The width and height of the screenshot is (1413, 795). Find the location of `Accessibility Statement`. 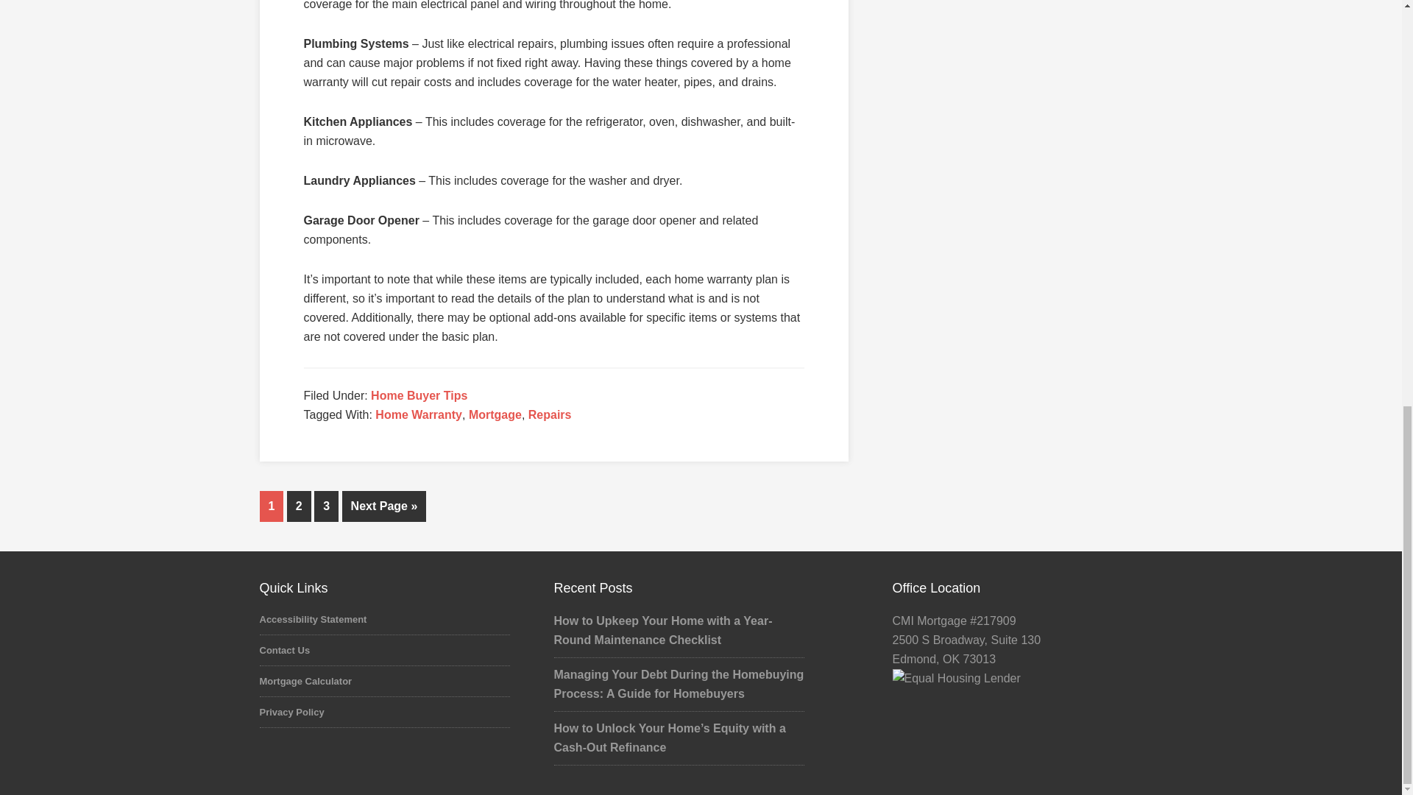

Accessibility Statement is located at coordinates (312, 618).